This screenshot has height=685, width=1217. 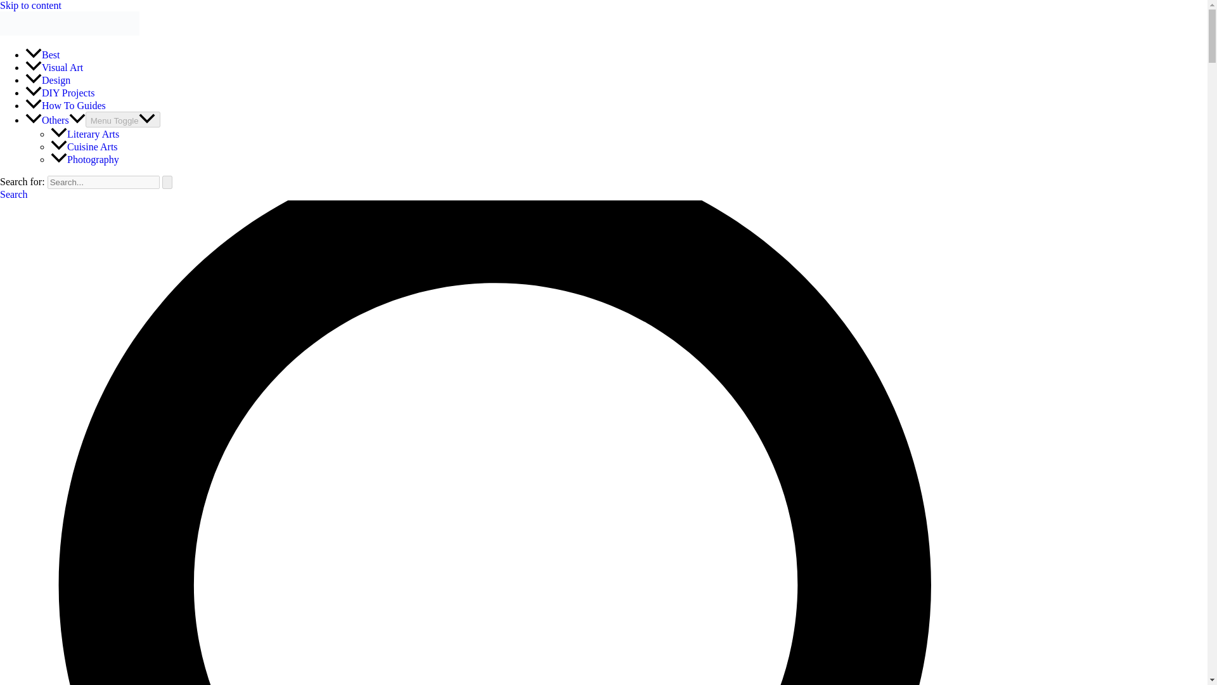 I want to click on Cuisine Arts, so click(x=84, y=146).